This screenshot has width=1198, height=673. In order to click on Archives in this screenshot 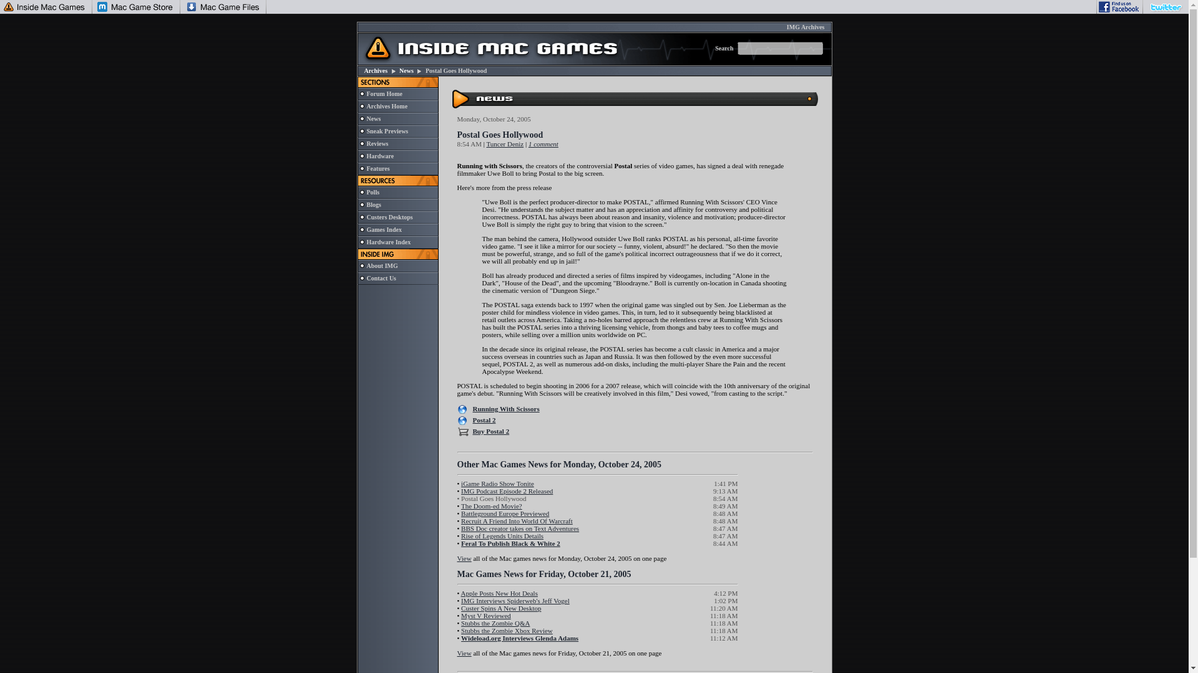, I will do `click(376, 70)`.